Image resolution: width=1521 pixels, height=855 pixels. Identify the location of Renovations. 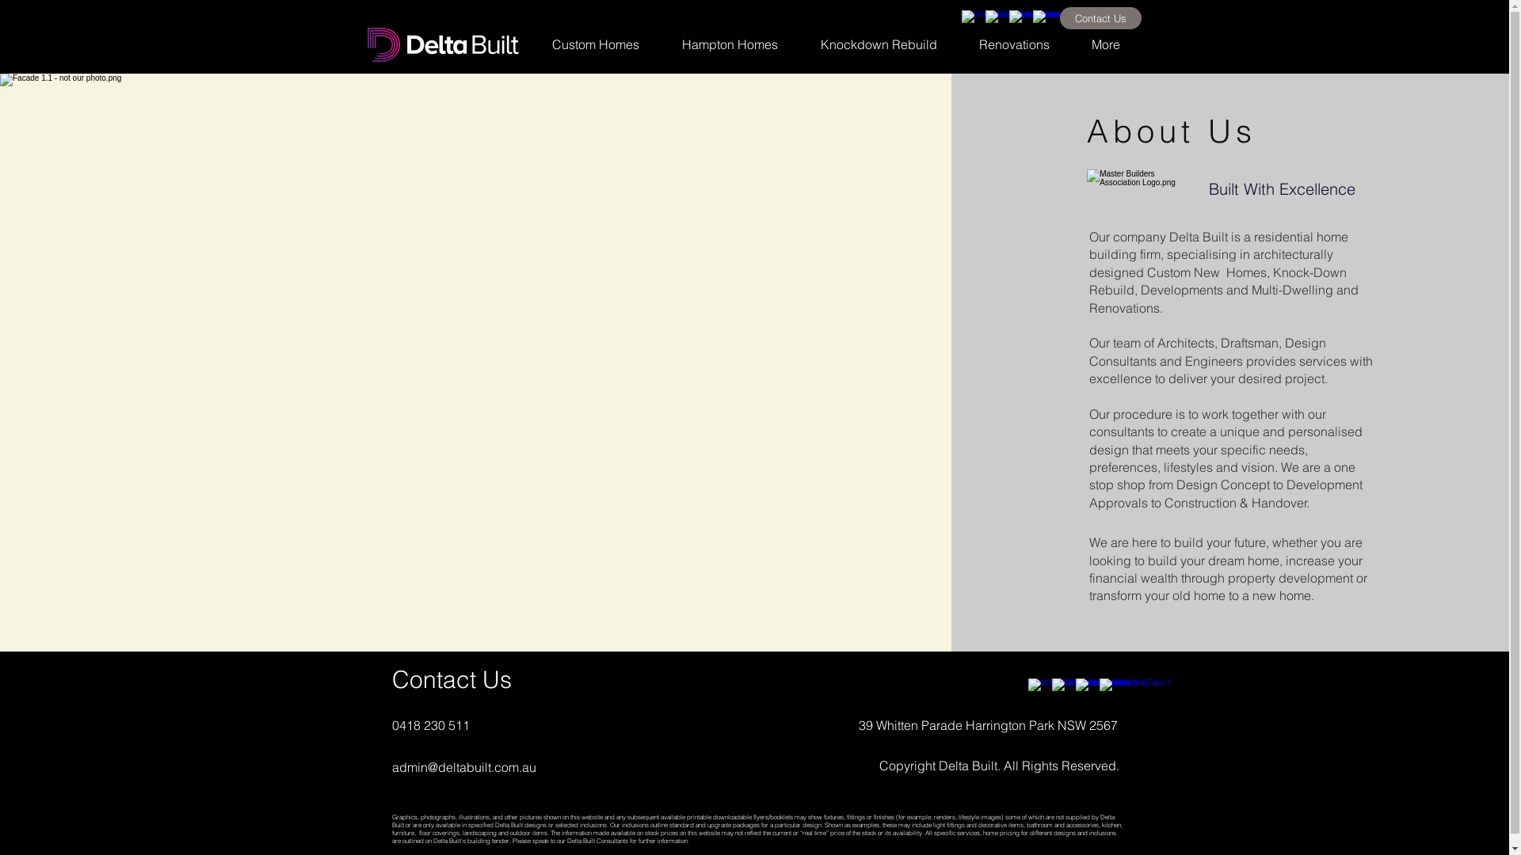
(1015, 44).